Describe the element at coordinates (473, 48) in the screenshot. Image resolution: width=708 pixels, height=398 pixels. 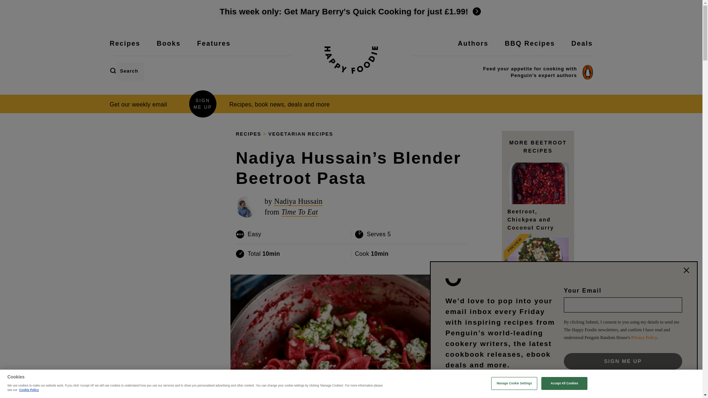
I see `Authors` at that location.